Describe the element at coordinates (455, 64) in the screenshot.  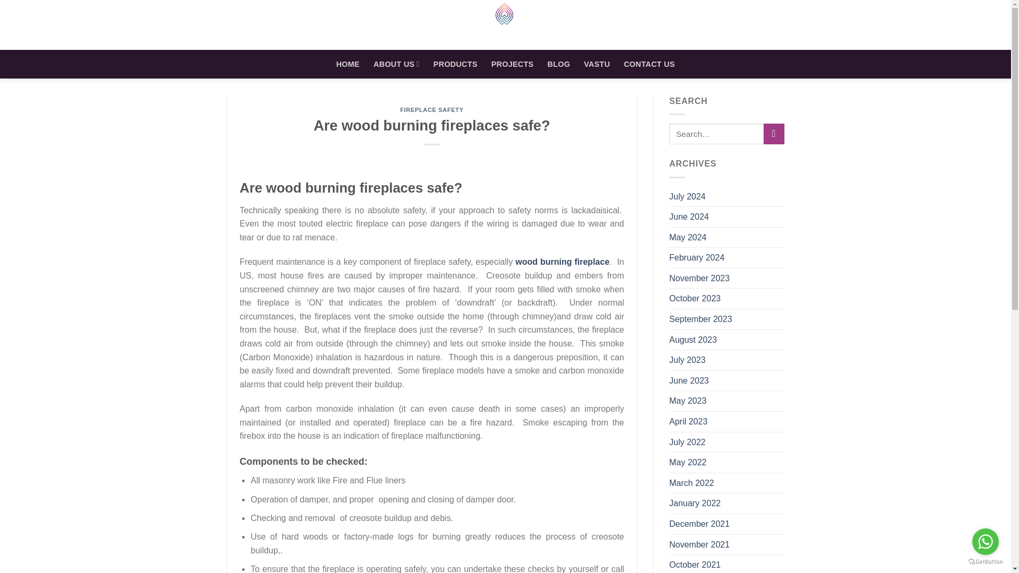
I see `PRODUCTS` at that location.